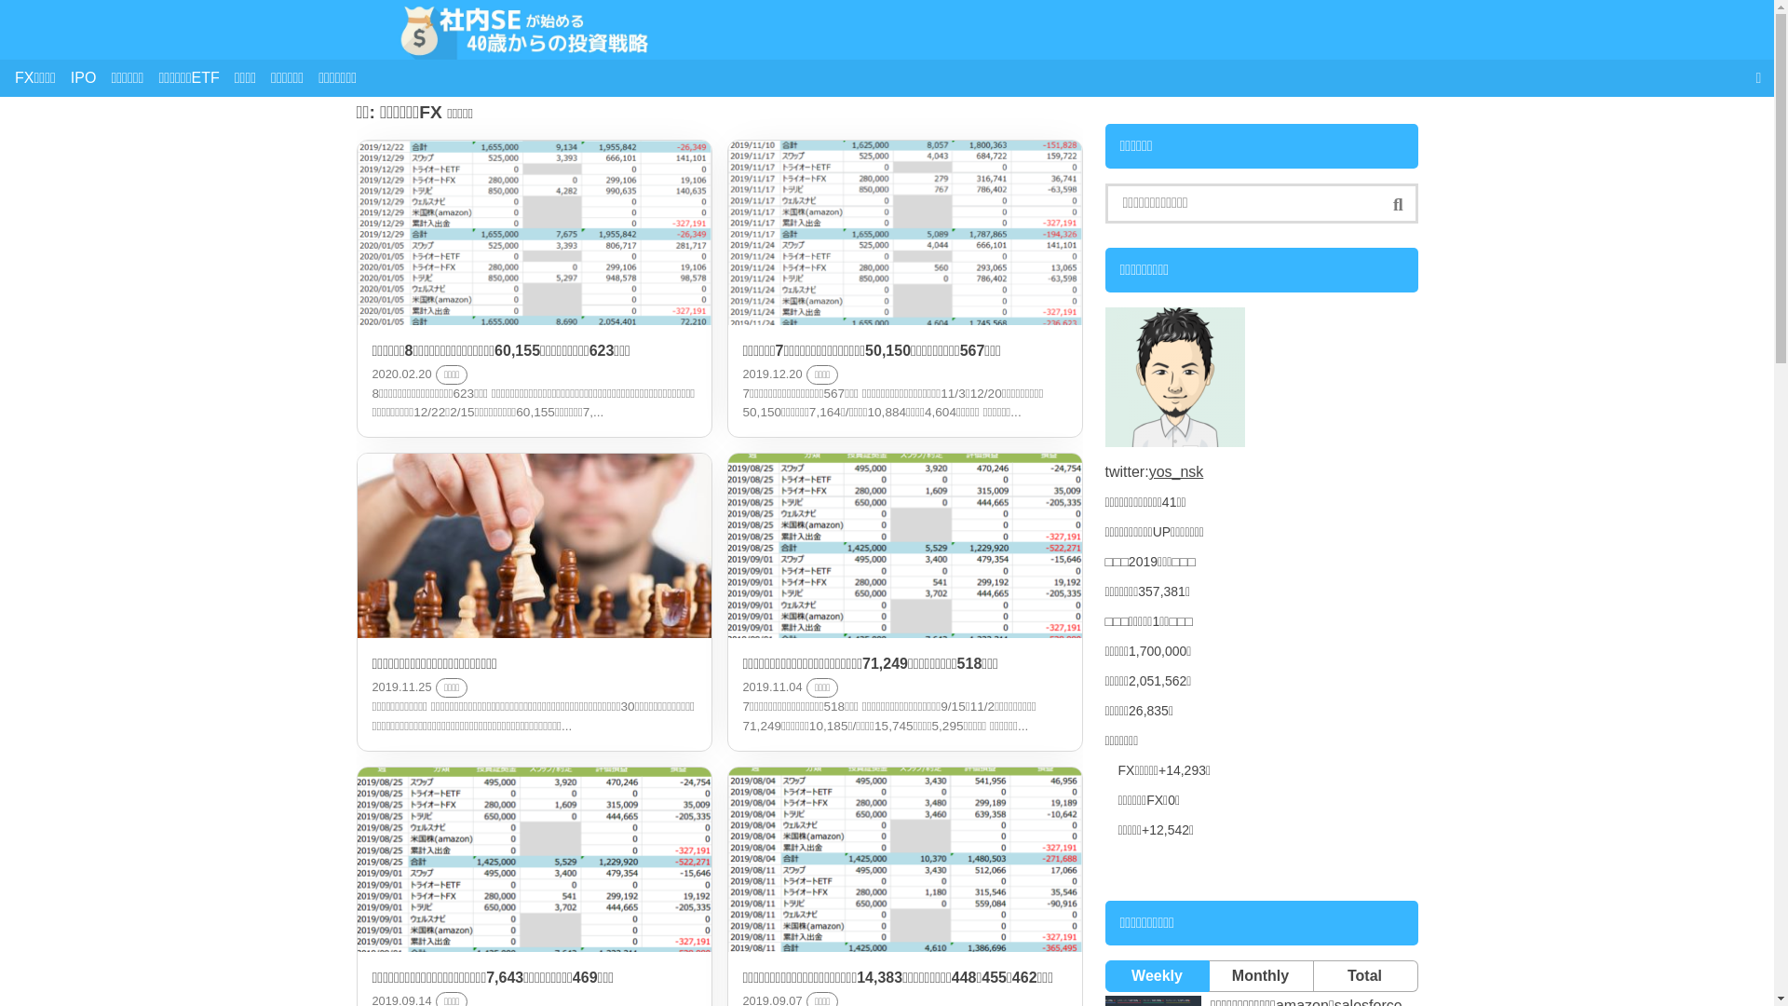 This screenshot has width=1788, height=1006. Describe the element at coordinates (84, 78) in the screenshot. I see `IPO` at that location.